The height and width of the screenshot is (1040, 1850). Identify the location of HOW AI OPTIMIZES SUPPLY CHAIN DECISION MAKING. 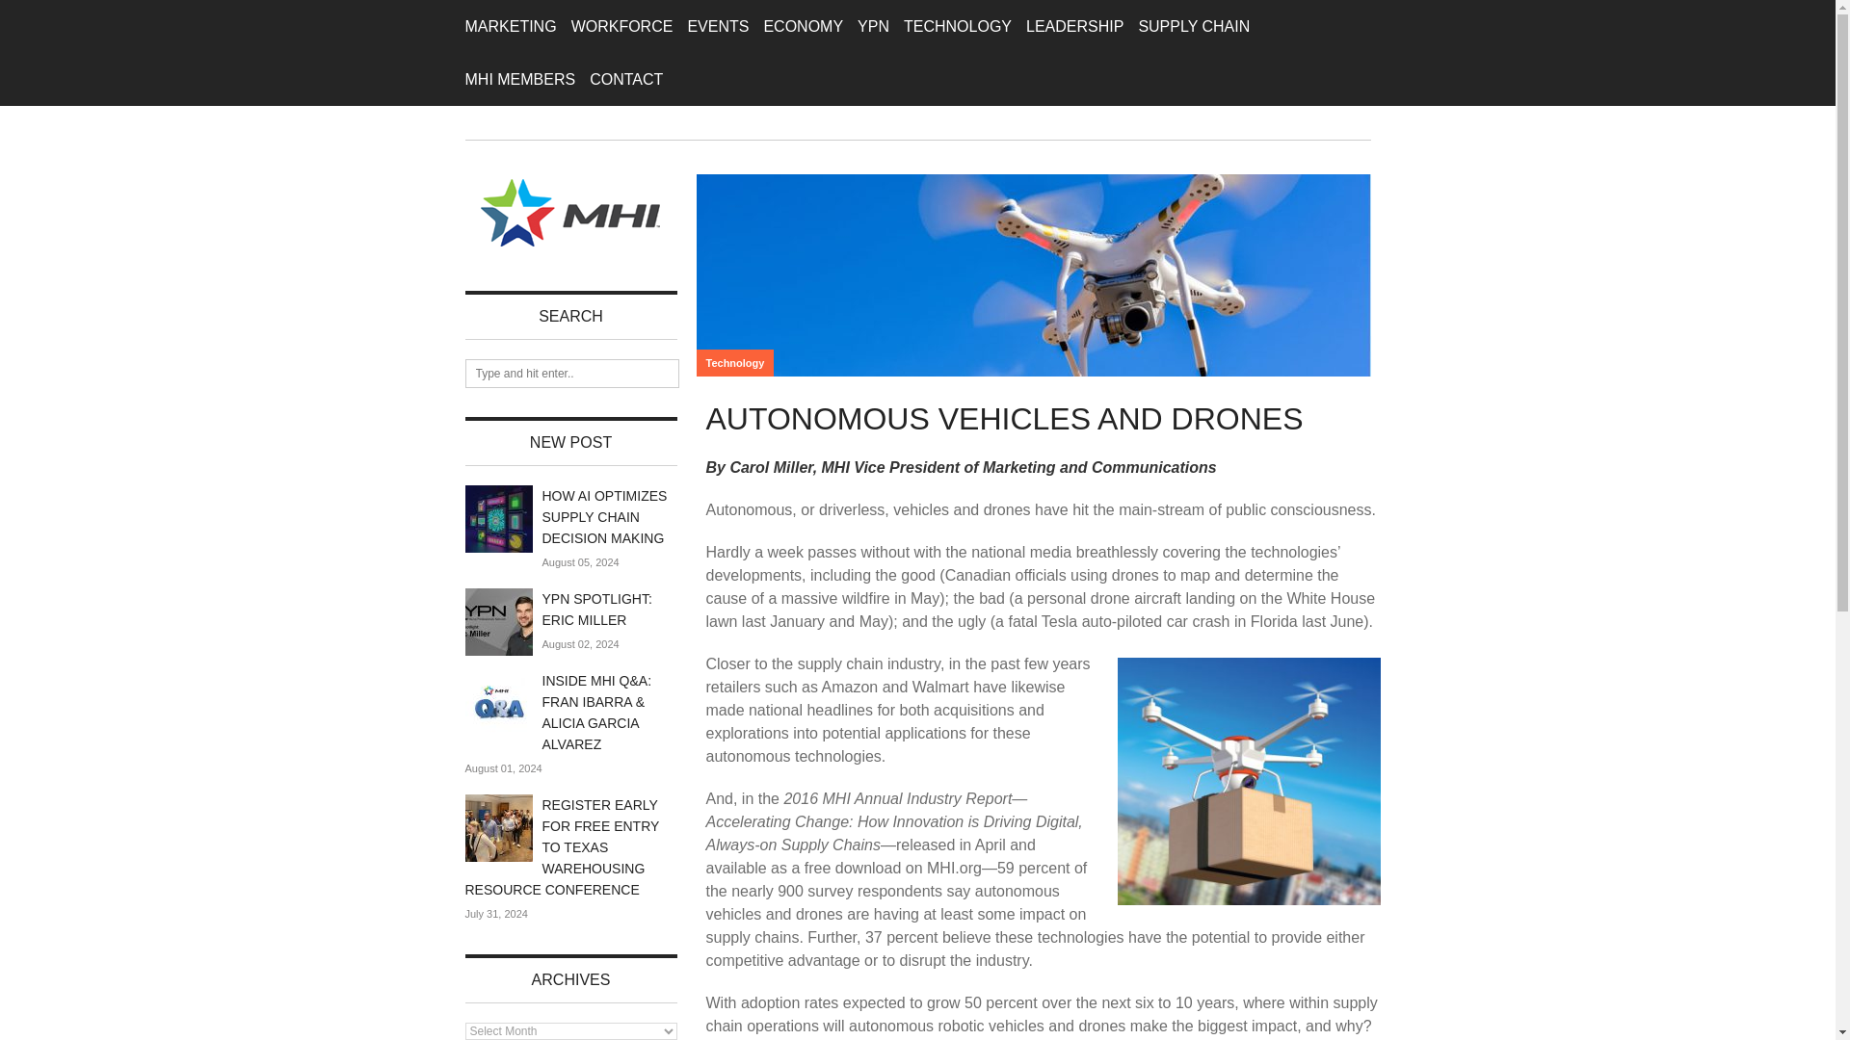
(603, 516).